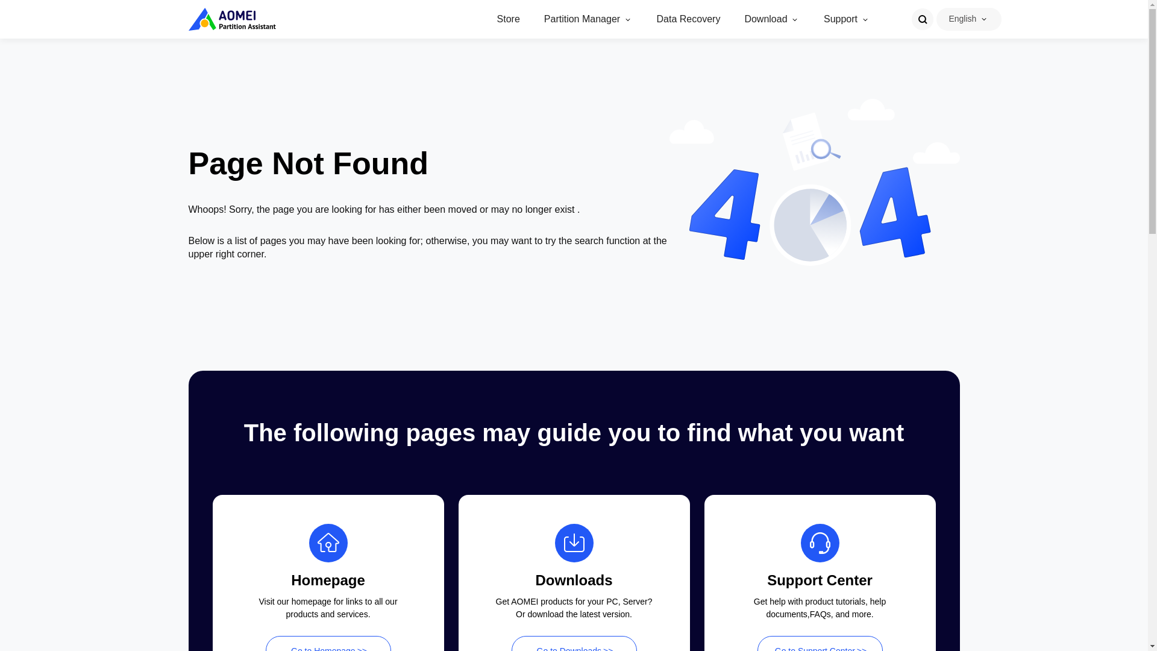  Describe the element at coordinates (509, 19) in the screenshot. I see `Store` at that location.